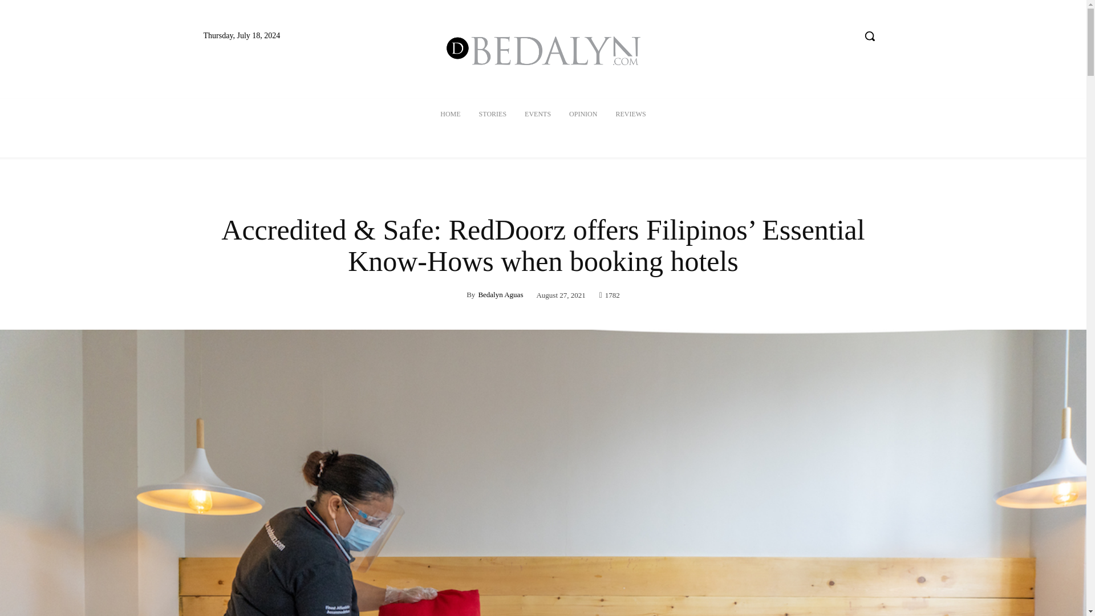 Image resolution: width=1095 pixels, height=616 pixels. What do you see at coordinates (500, 294) in the screenshot?
I see `Bedalyn Aguas` at bounding box center [500, 294].